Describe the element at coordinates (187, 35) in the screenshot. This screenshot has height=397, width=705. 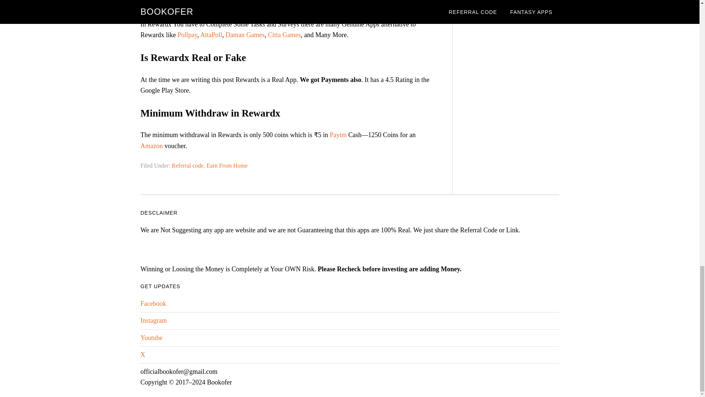
I see `Pollpay` at that location.